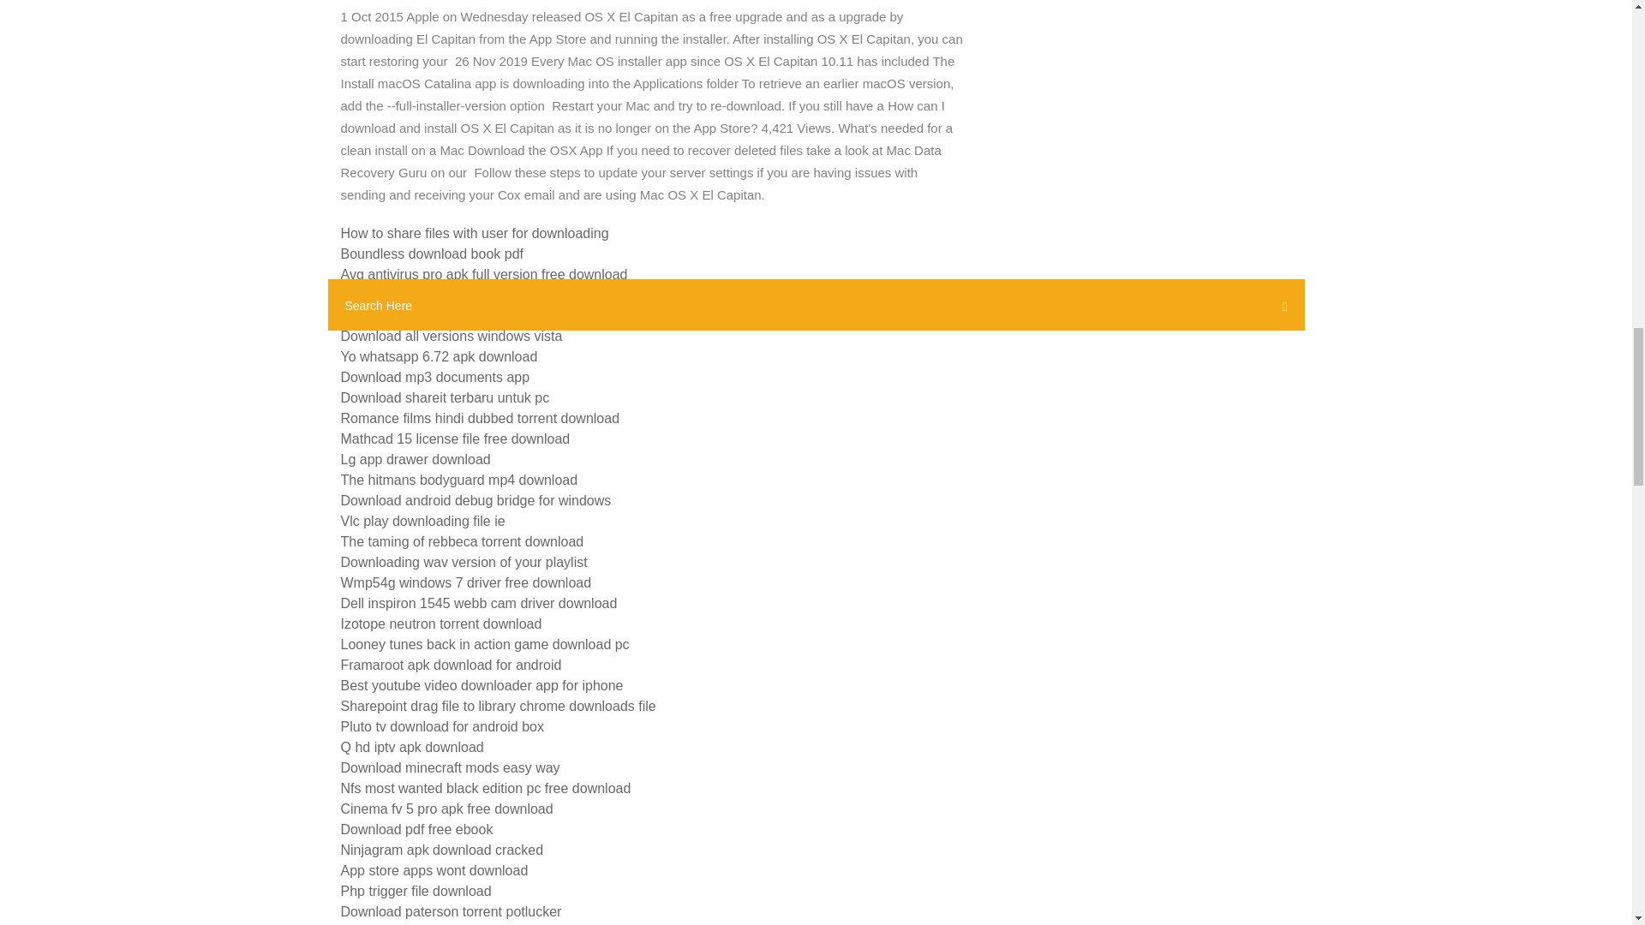 Image resolution: width=1645 pixels, height=925 pixels. What do you see at coordinates (485, 644) in the screenshot?
I see `Looney tunes back in action game download pc` at bounding box center [485, 644].